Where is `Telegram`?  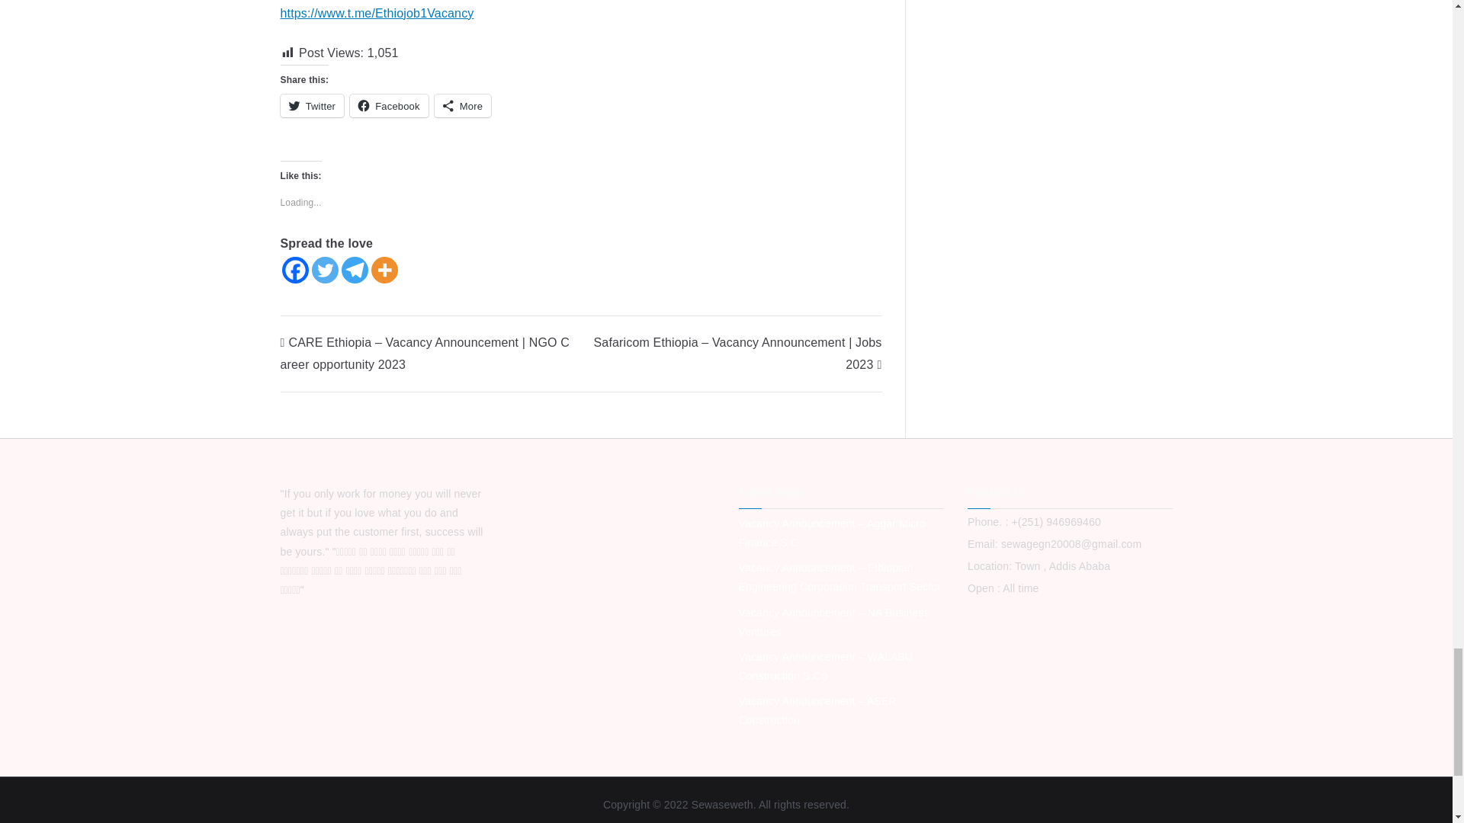 Telegram is located at coordinates (355, 270).